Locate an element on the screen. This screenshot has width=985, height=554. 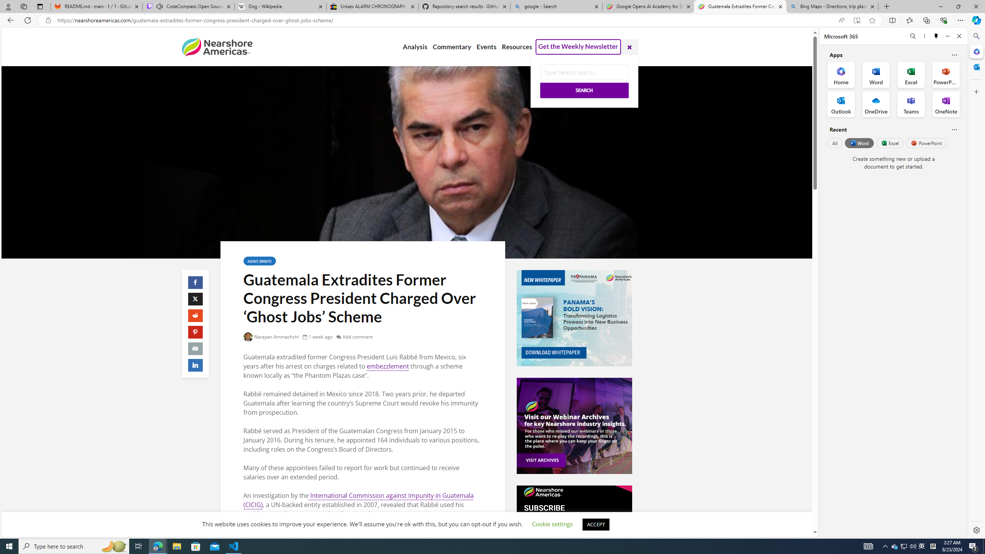
Excel is located at coordinates (890, 143).